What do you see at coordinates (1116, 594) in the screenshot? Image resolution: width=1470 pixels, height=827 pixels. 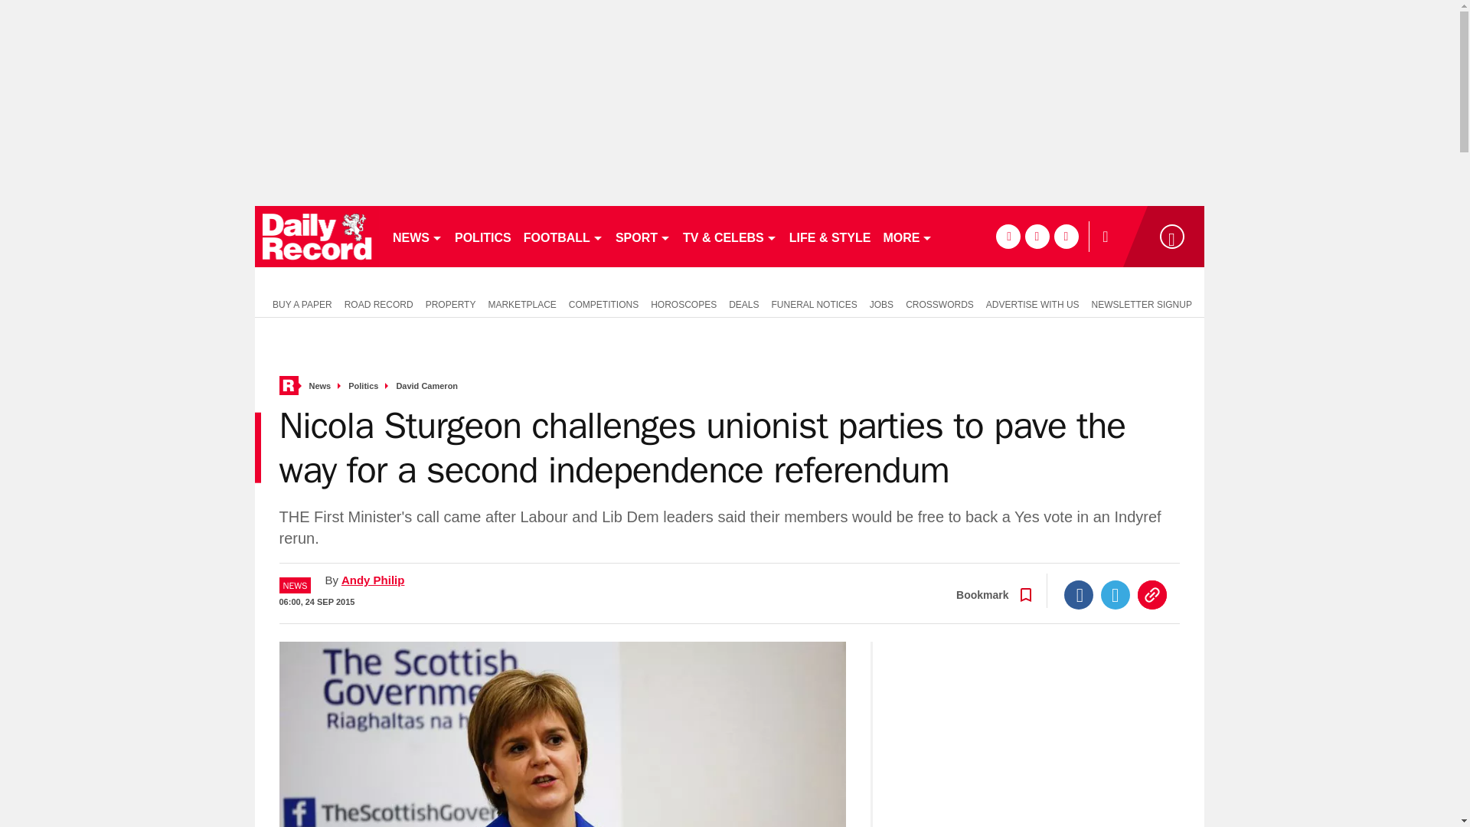 I see `Twitter` at bounding box center [1116, 594].